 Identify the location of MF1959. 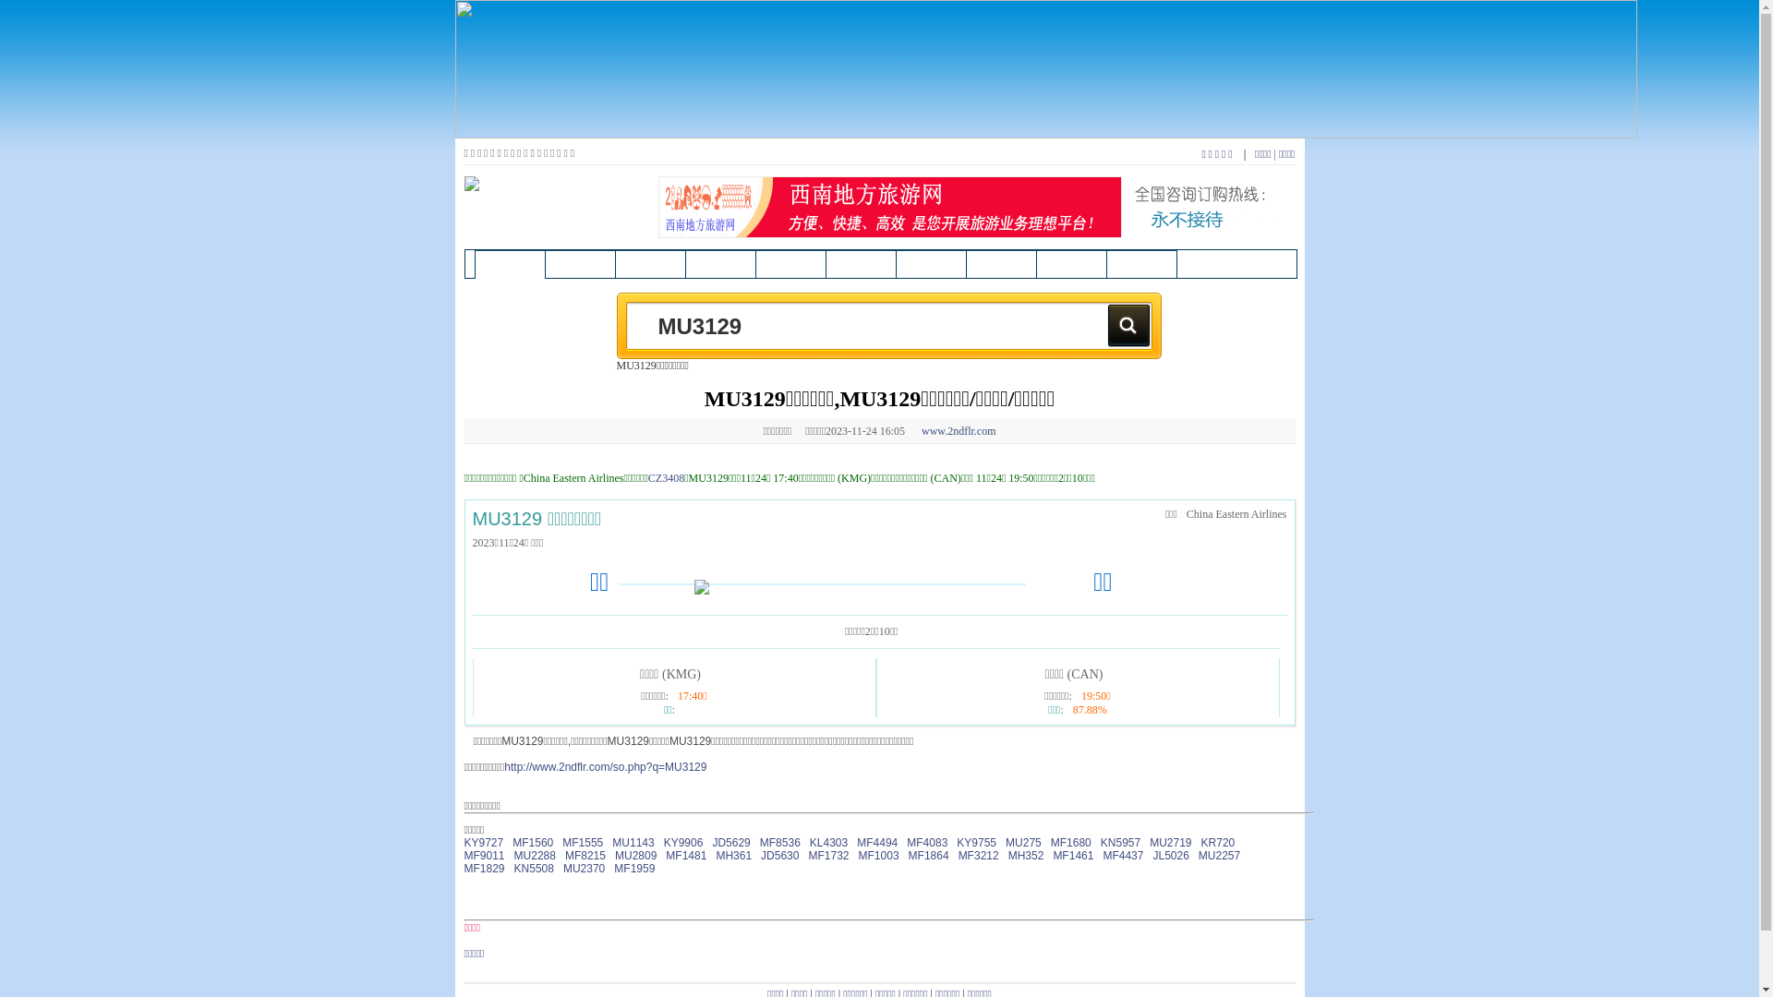
(634, 869).